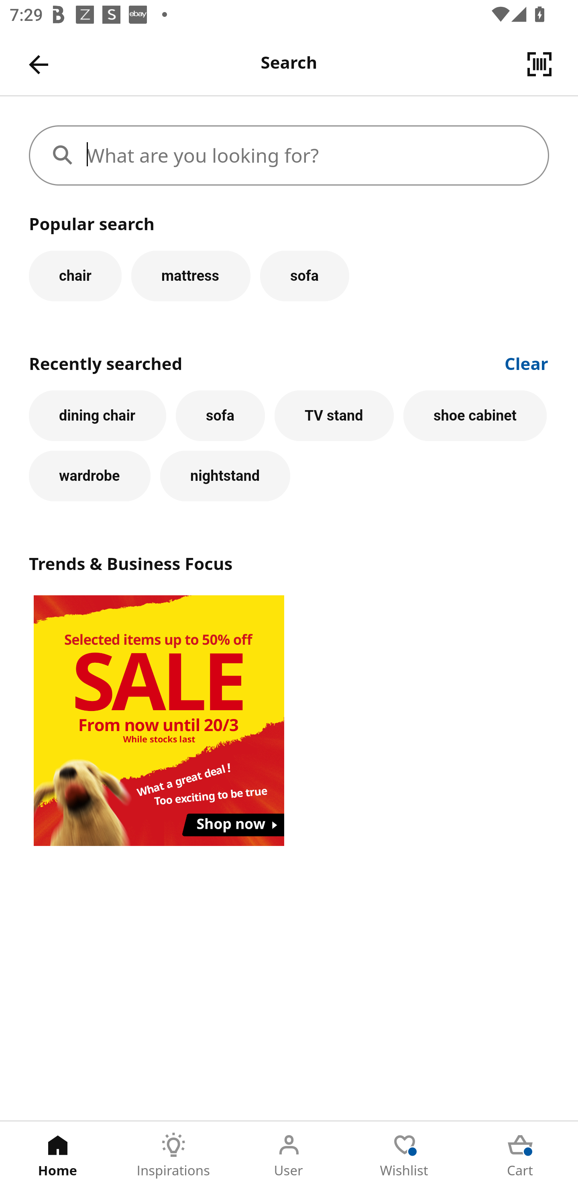  What do you see at coordinates (475, 415) in the screenshot?
I see `shoe cabinet` at bounding box center [475, 415].